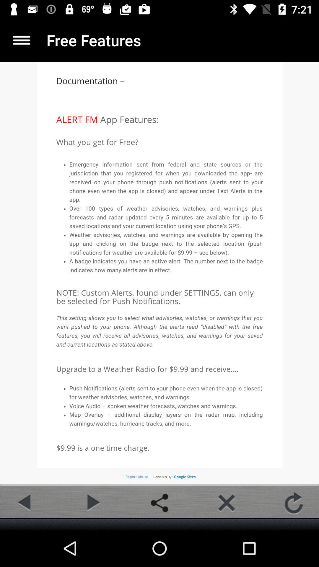 Image resolution: width=319 pixels, height=567 pixels. What do you see at coordinates (294, 503) in the screenshot?
I see `refresh button` at bounding box center [294, 503].